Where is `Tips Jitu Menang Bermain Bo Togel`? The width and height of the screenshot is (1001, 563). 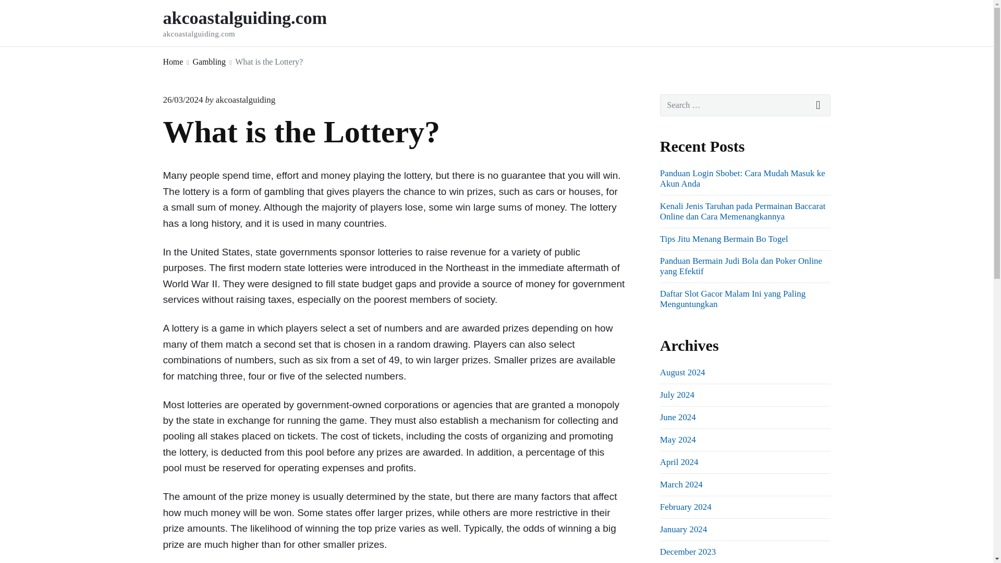
Tips Jitu Menang Bermain Bo Togel is located at coordinates (724, 239).